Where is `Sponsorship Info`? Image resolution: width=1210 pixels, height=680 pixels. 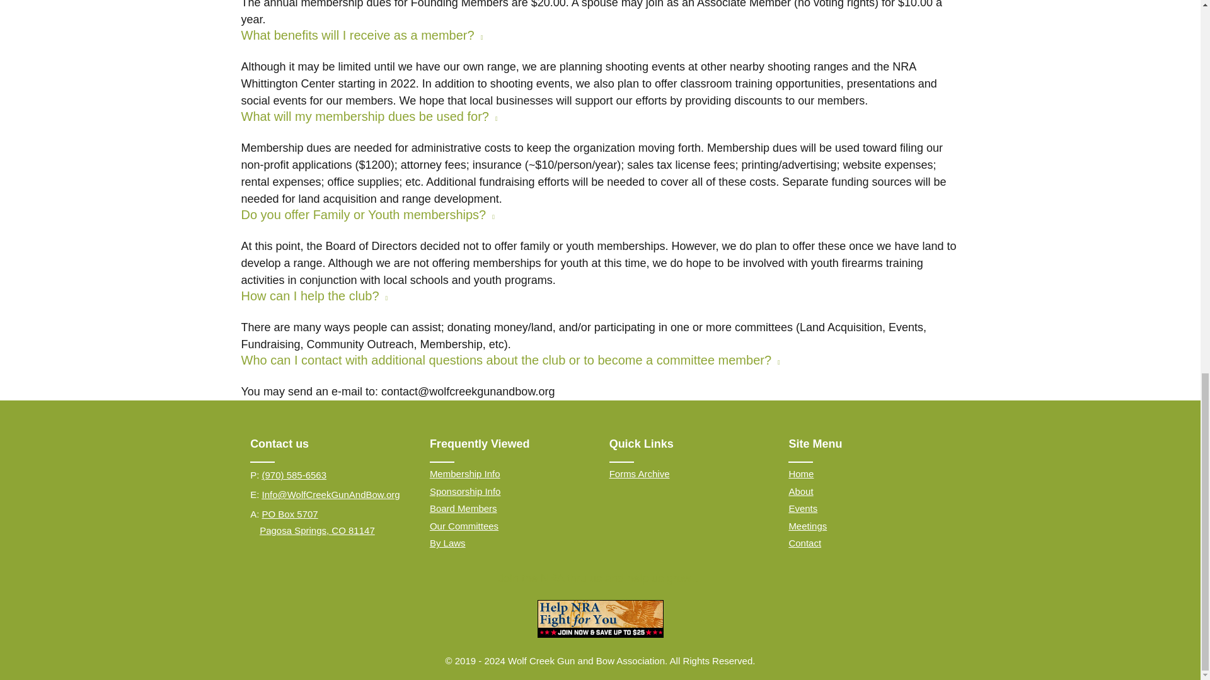
Sponsorship Info is located at coordinates (465, 491).